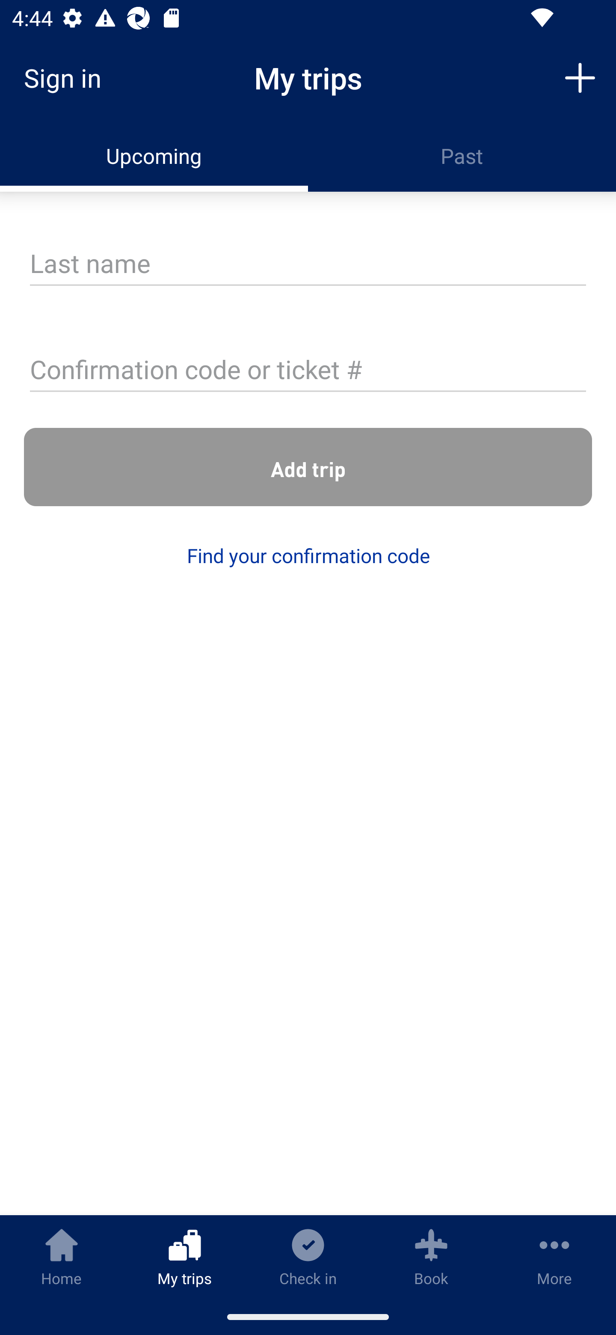  I want to click on Confirmation code or ticket #, so click(308, 371).